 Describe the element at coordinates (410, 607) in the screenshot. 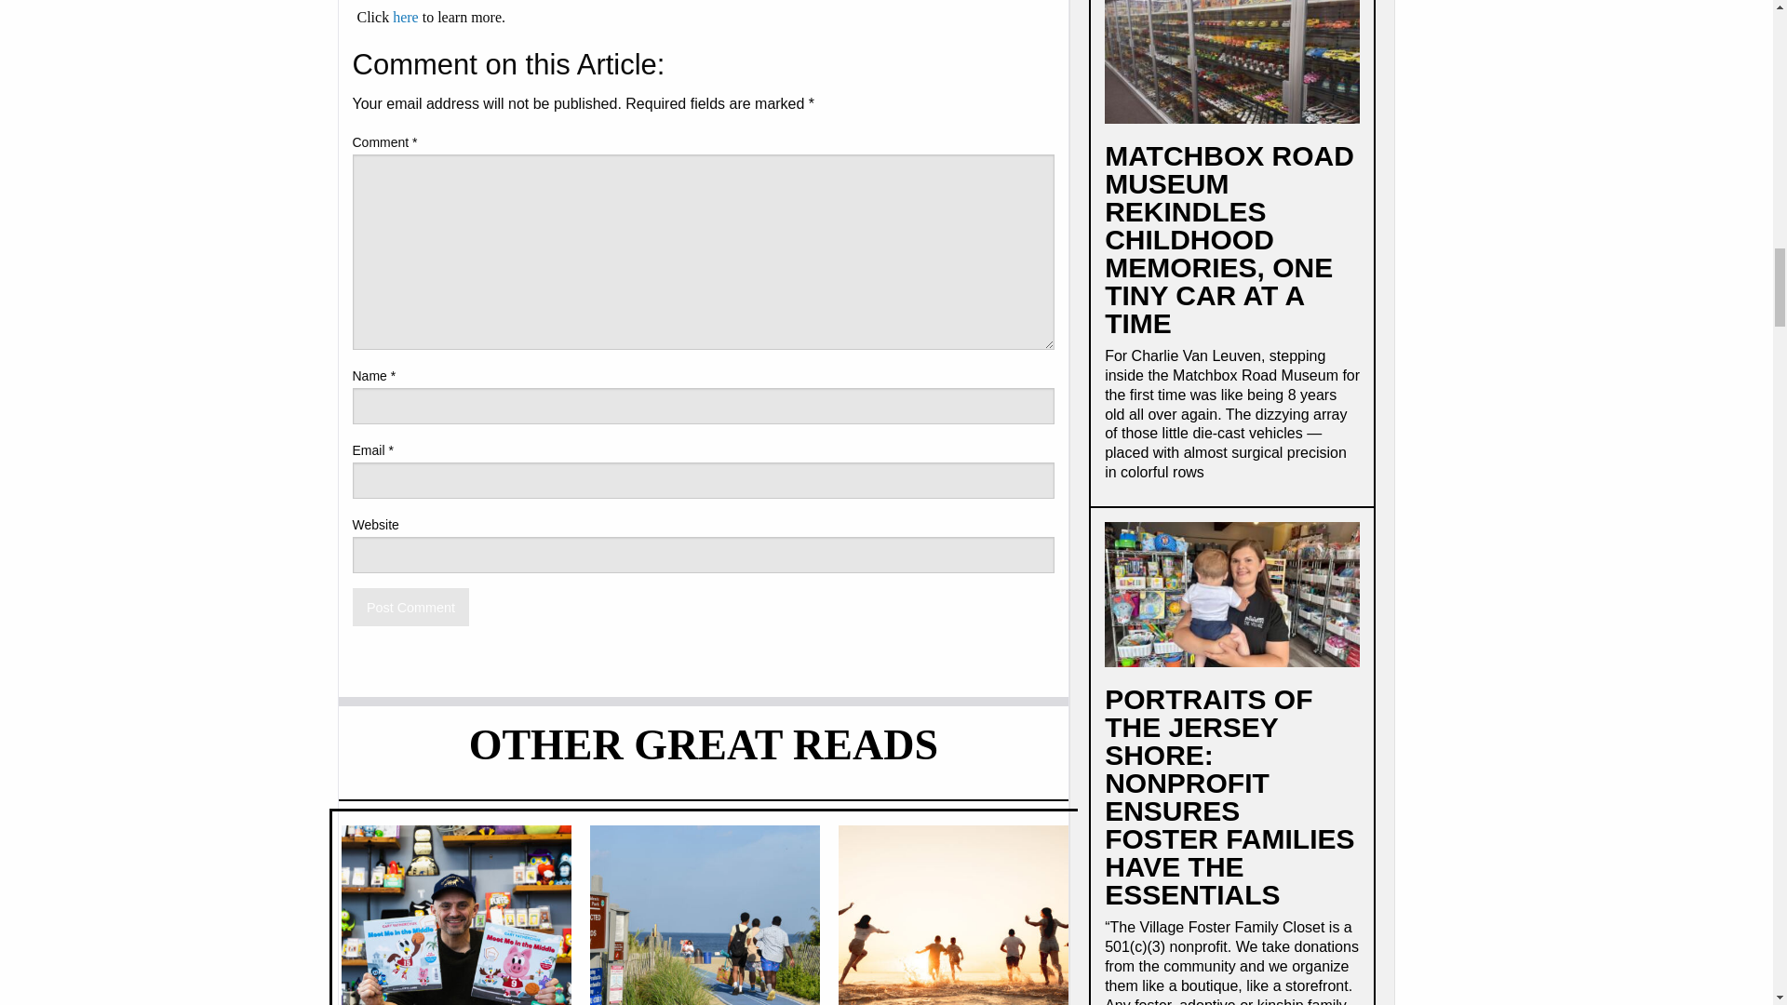

I see `Post Comment` at that location.